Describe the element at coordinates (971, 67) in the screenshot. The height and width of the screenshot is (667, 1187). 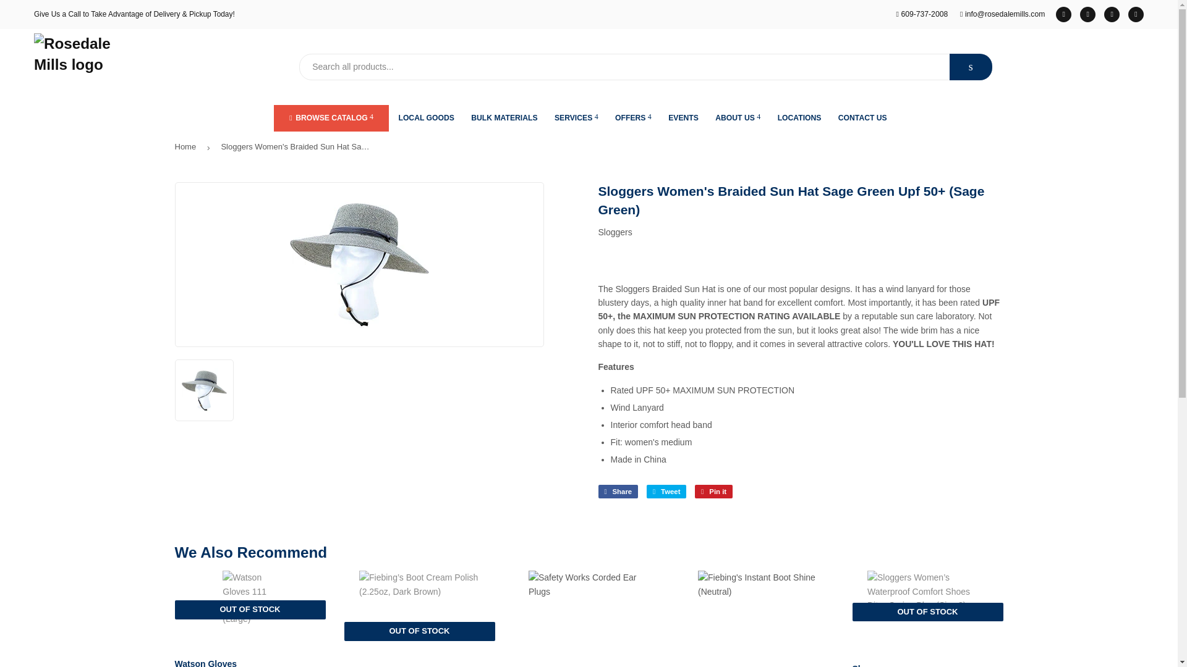
I see `Search` at that location.